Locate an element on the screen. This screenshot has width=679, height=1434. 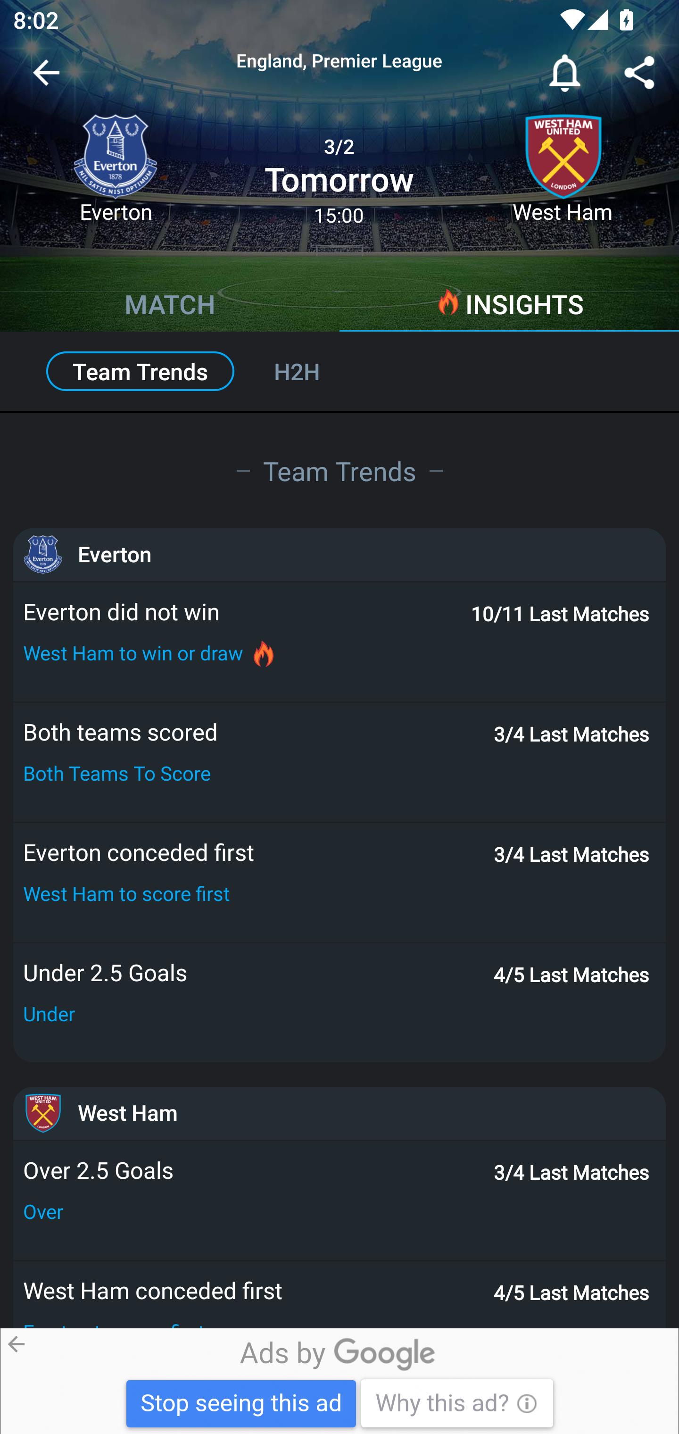
Navigate up is located at coordinates (46, 79).